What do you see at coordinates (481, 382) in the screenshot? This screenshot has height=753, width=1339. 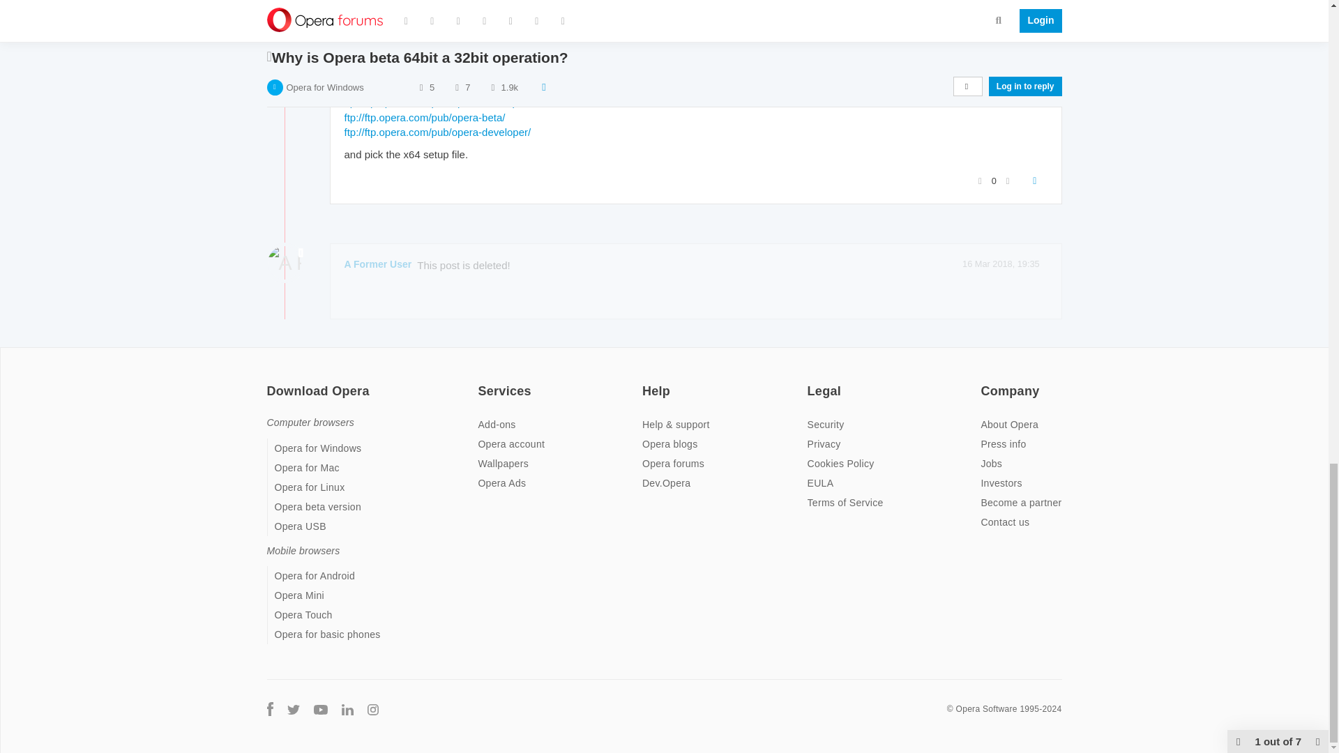 I see `on` at bounding box center [481, 382].